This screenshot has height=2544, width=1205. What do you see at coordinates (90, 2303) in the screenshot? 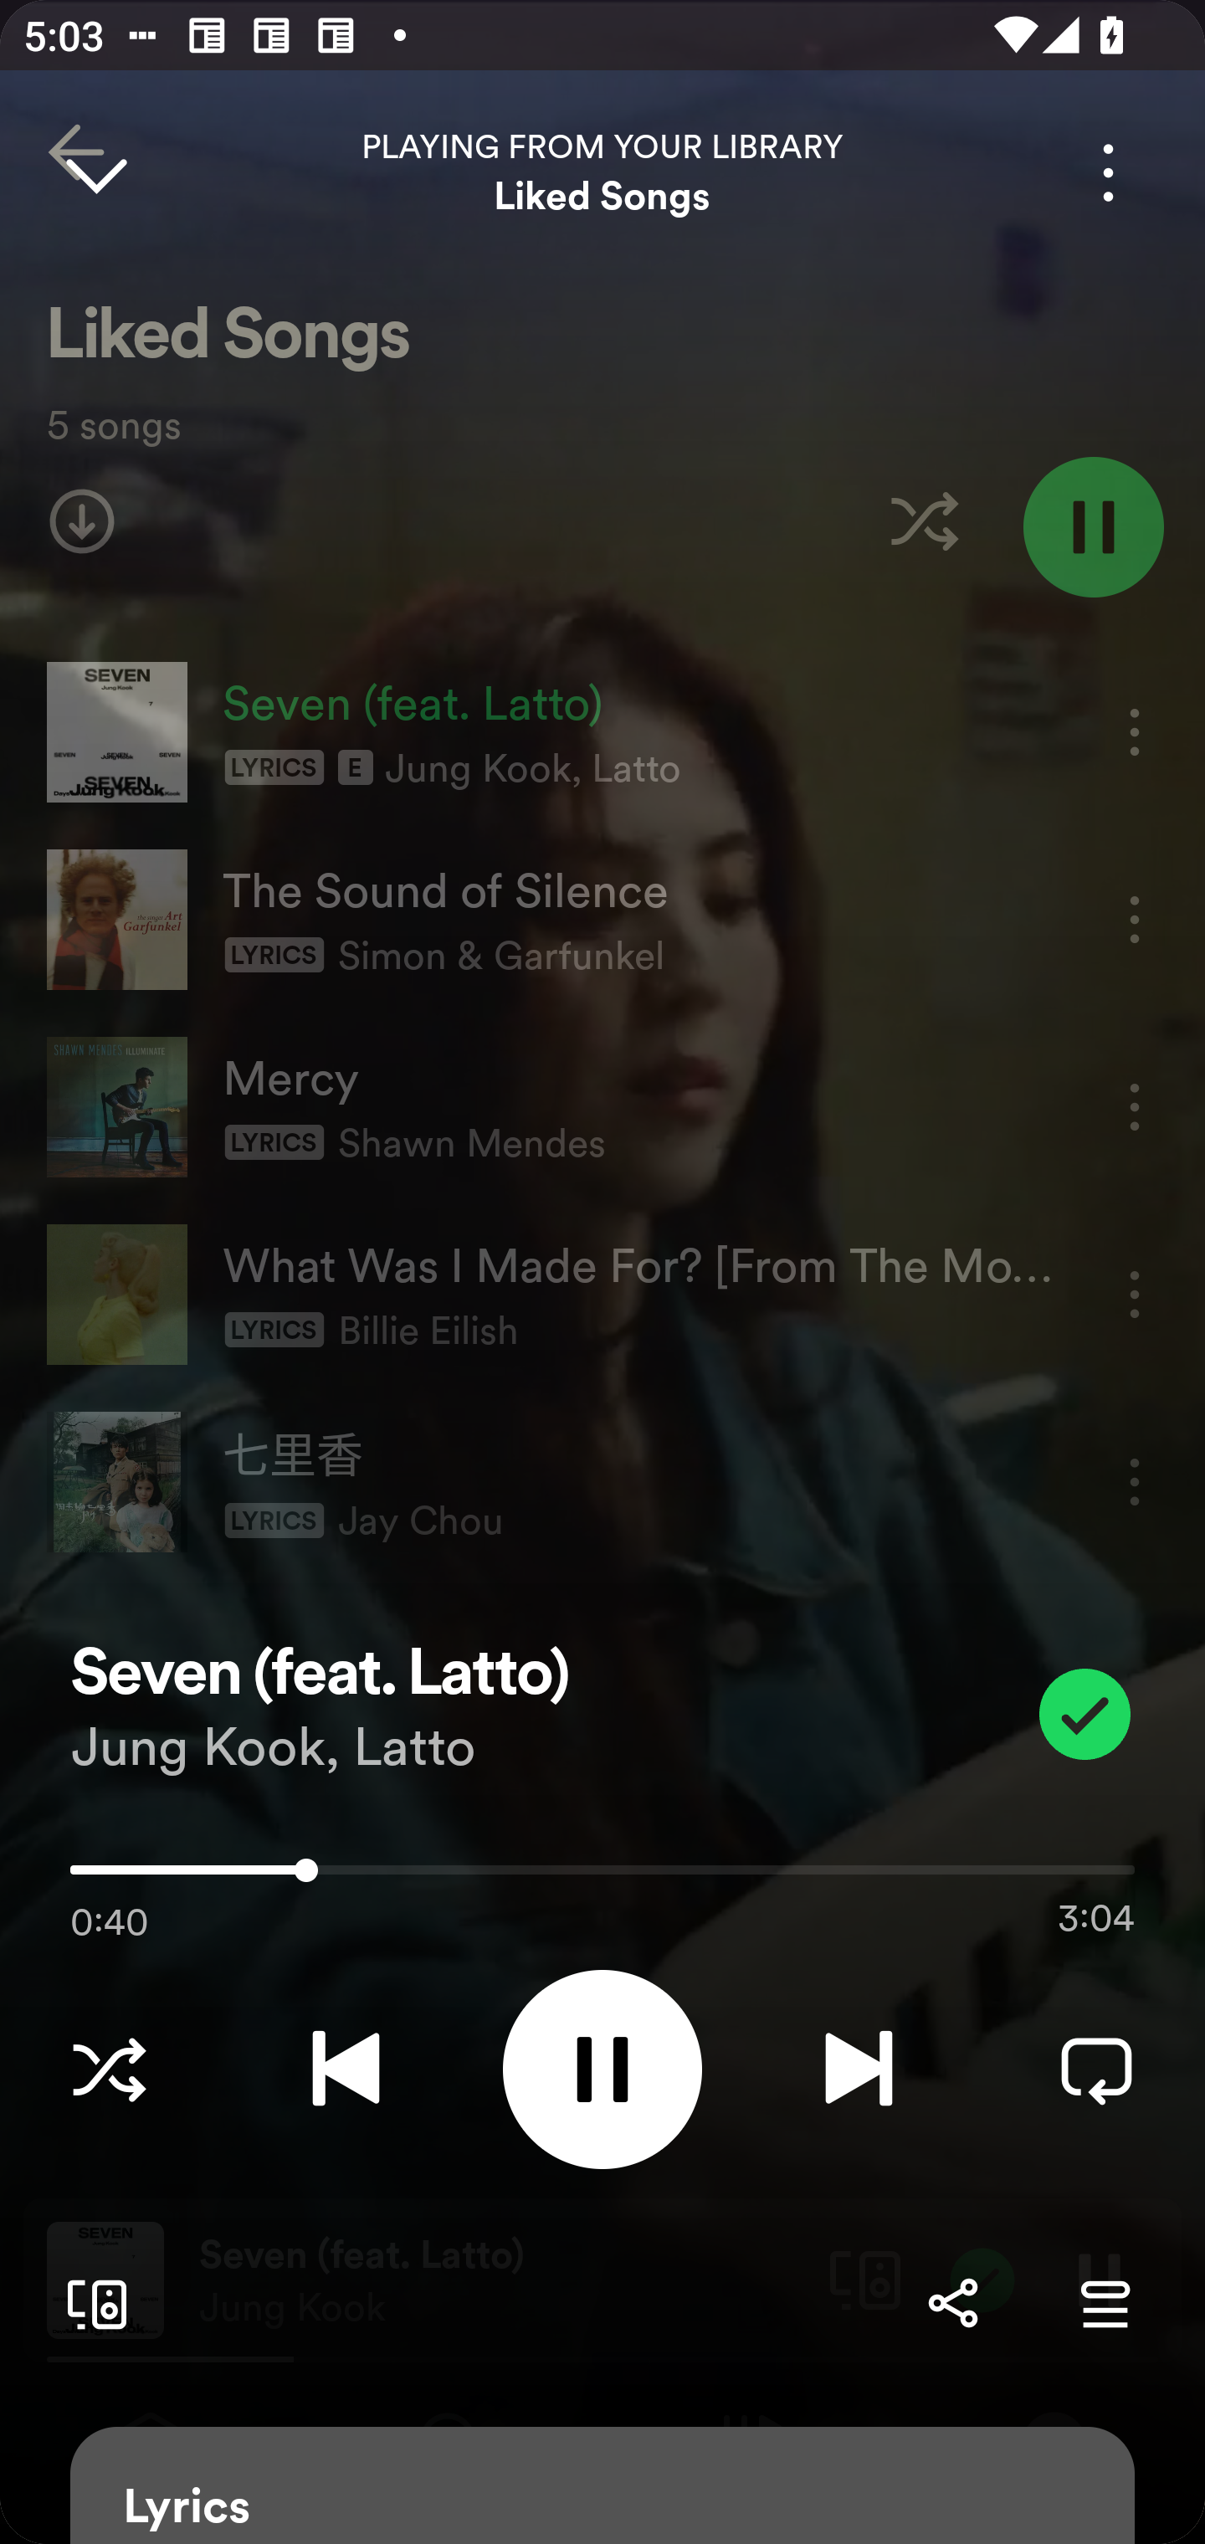
I see `Connect to a device. Opens the devices menu` at bounding box center [90, 2303].